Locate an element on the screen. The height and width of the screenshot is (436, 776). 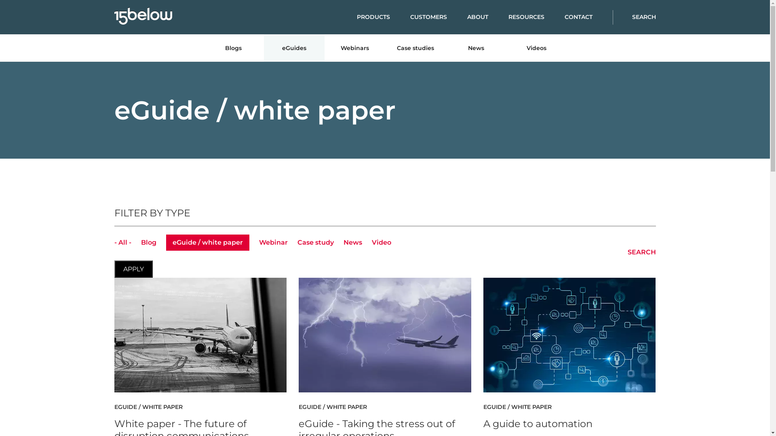
Skip to main content is located at coordinates (0, 0).